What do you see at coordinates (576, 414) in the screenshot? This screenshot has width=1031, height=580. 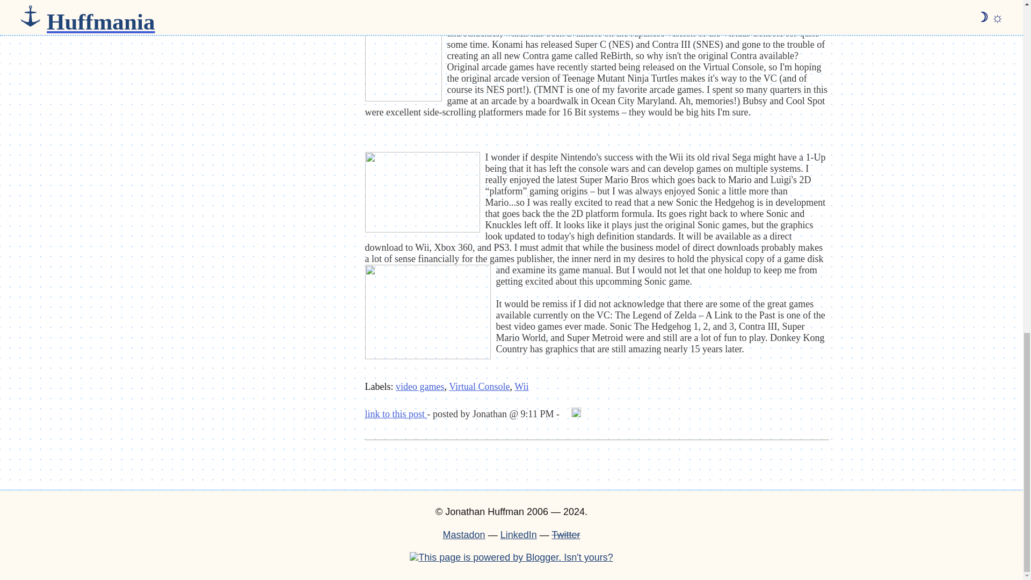 I see `Edit Post` at bounding box center [576, 414].